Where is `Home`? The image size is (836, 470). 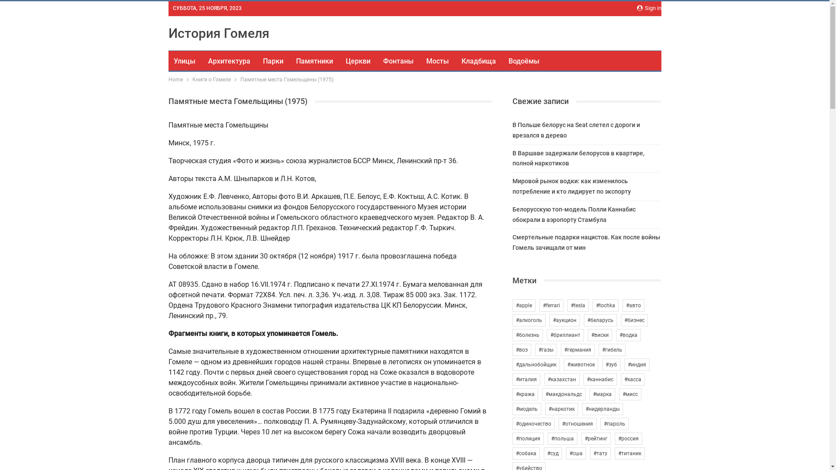
Home is located at coordinates (175, 80).